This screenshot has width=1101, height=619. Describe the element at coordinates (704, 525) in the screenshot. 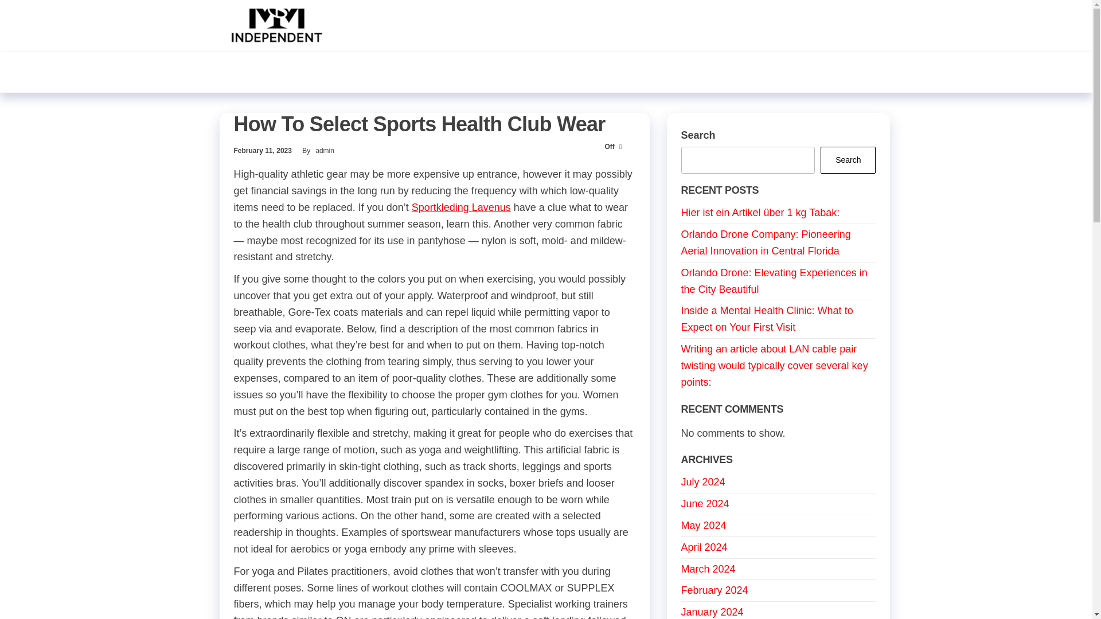

I see `May 2024` at that location.